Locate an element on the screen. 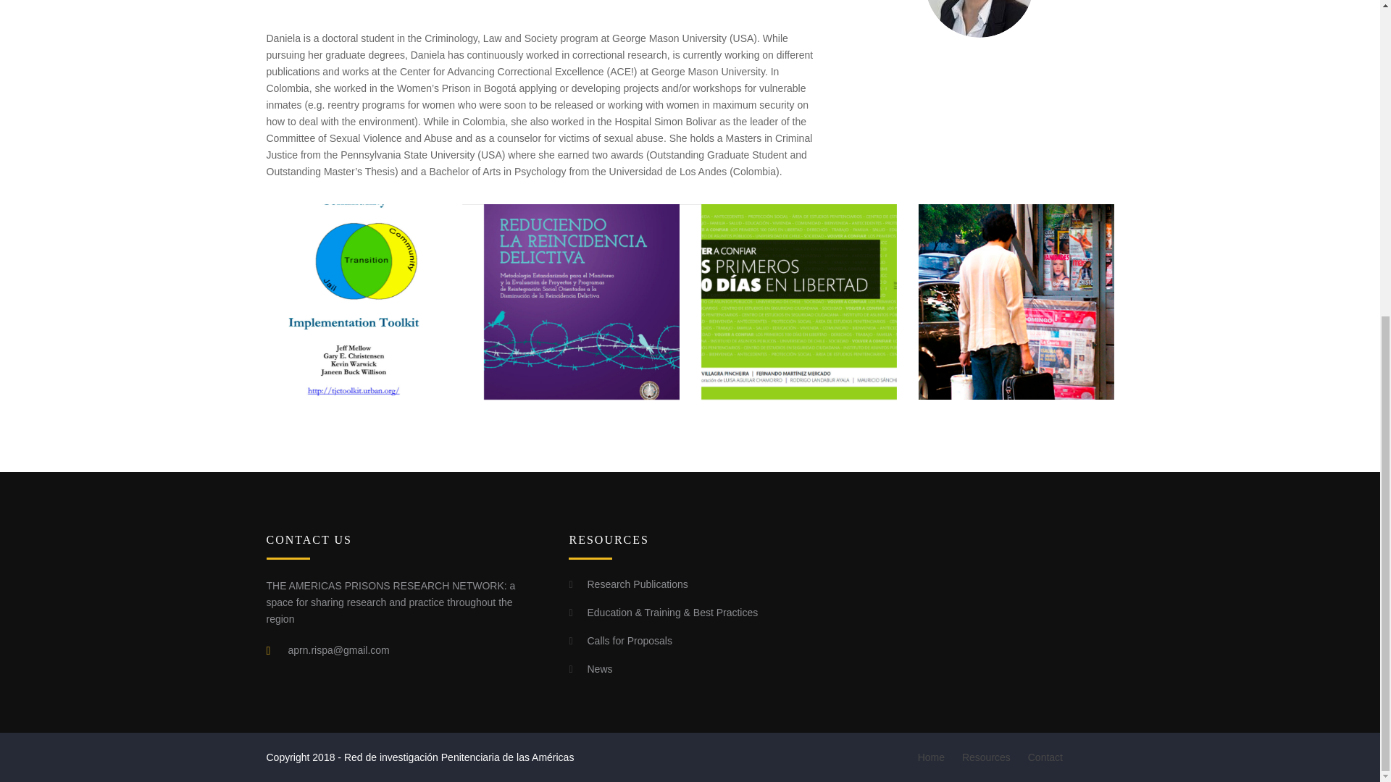 The height and width of the screenshot is (782, 1391). Home is located at coordinates (931, 757).